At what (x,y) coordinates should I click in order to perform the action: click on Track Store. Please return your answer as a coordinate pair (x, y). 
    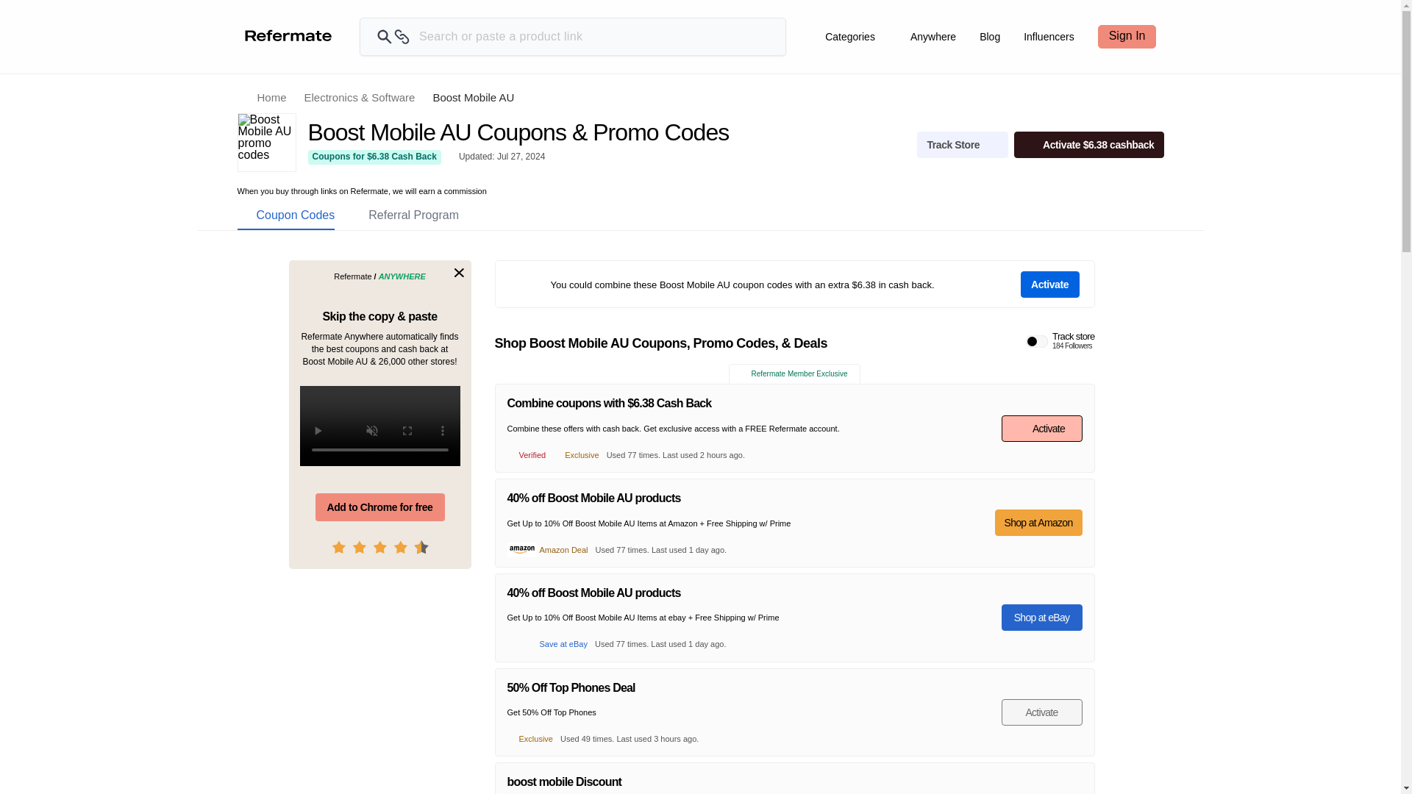
    Looking at the image, I should click on (962, 144).